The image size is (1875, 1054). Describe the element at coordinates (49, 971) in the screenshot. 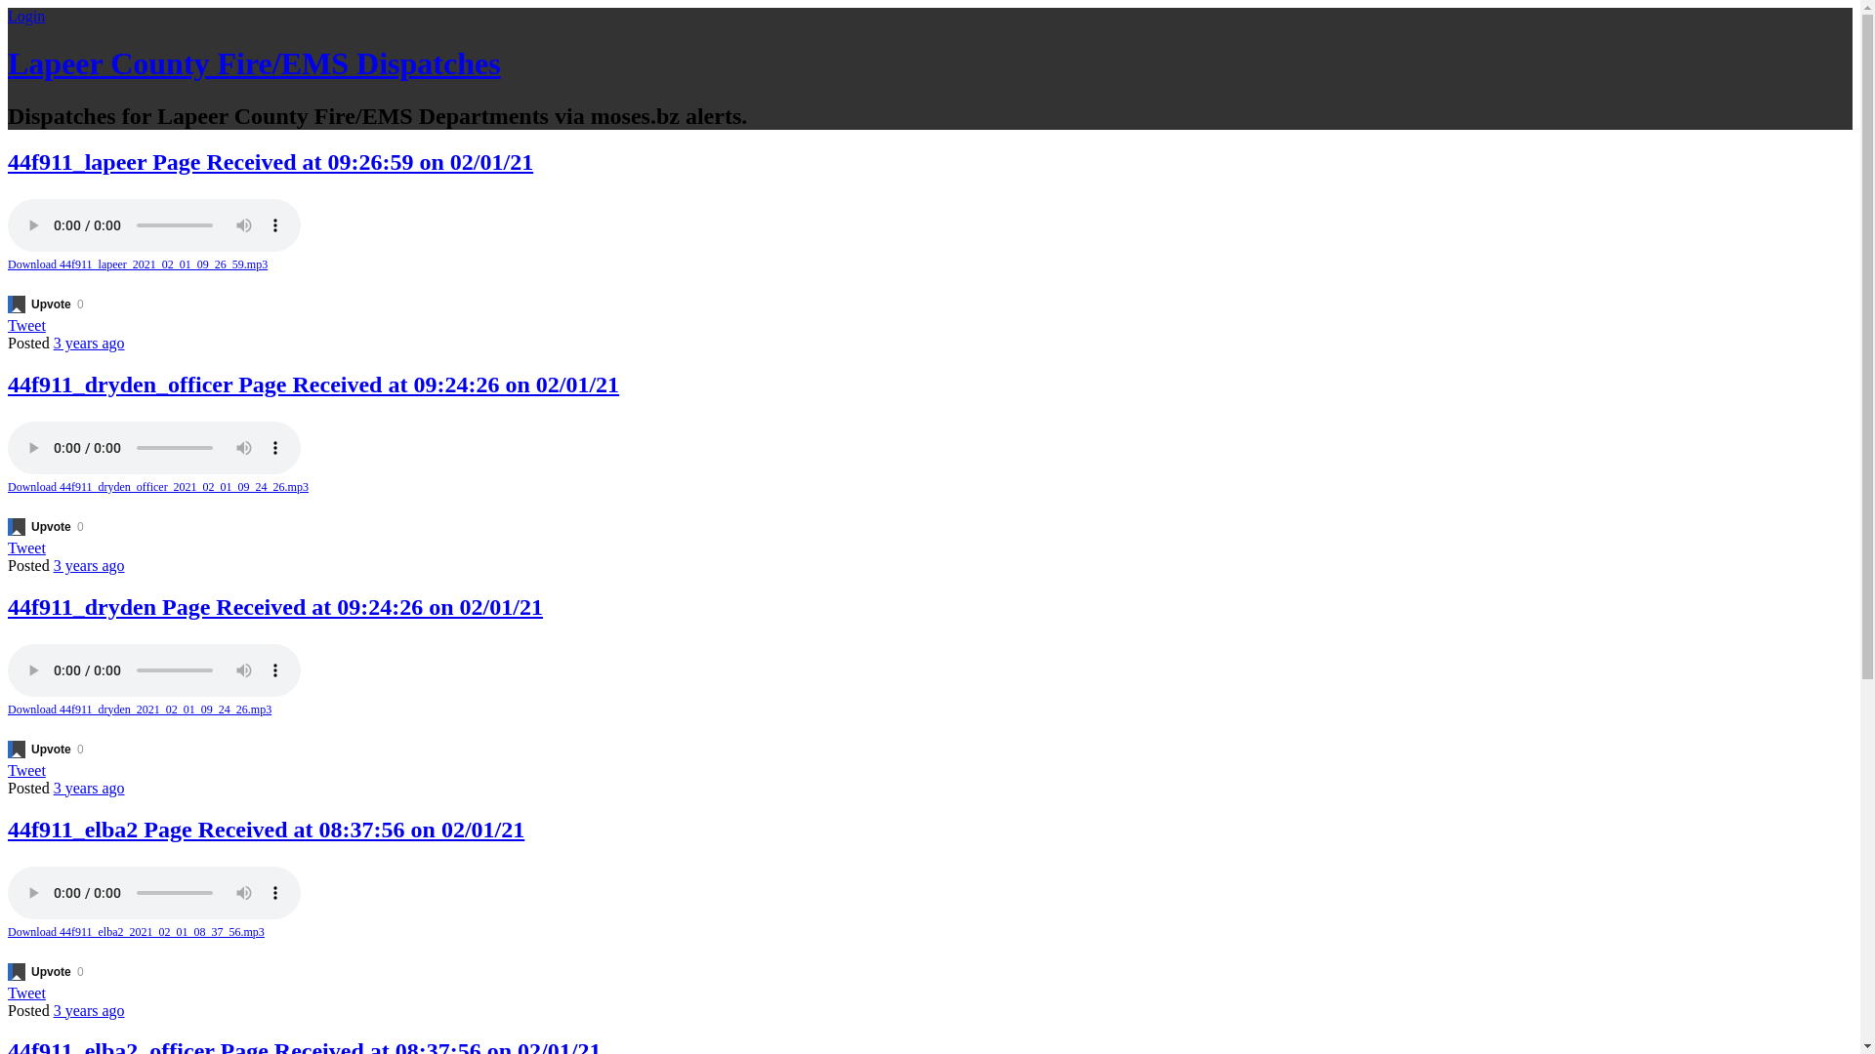

I see `UpVote 0` at that location.